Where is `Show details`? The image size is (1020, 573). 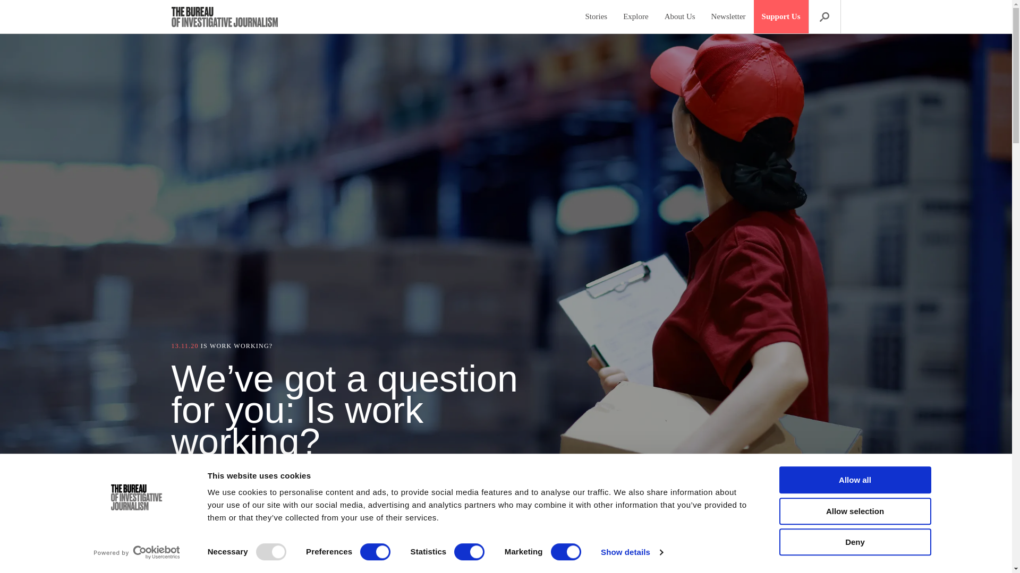 Show details is located at coordinates (631, 552).